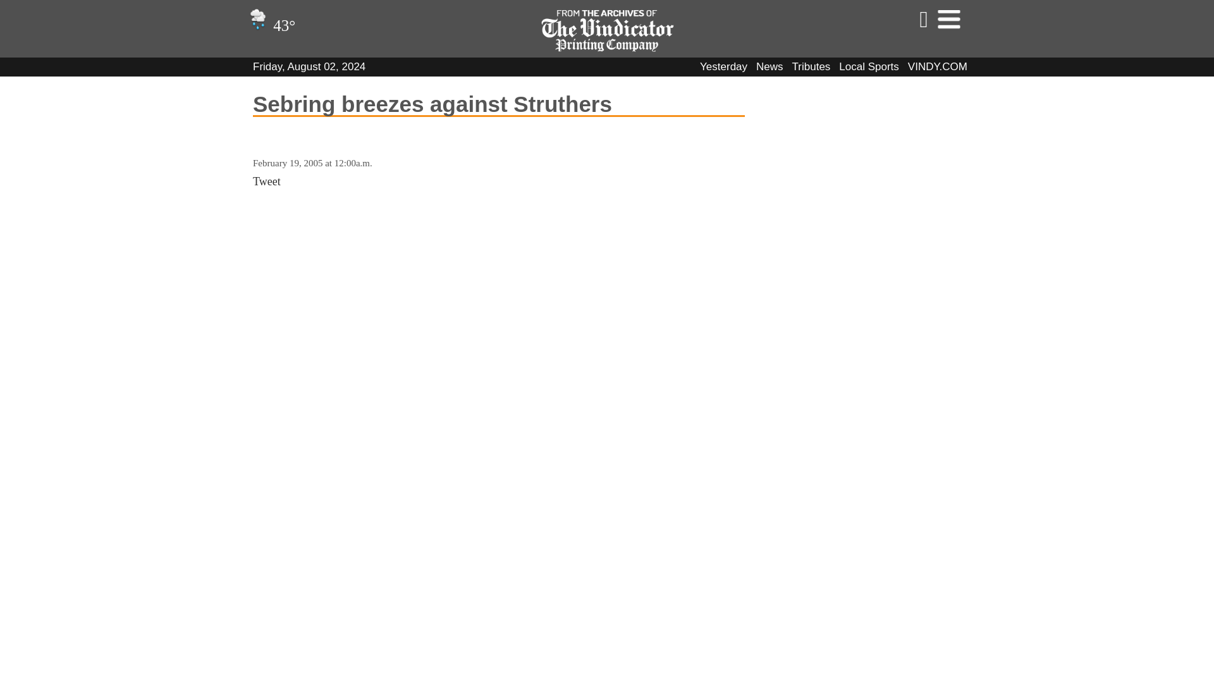  What do you see at coordinates (938, 66) in the screenshot?
I see `VINDY.COM` at bounding box center [938, 66].